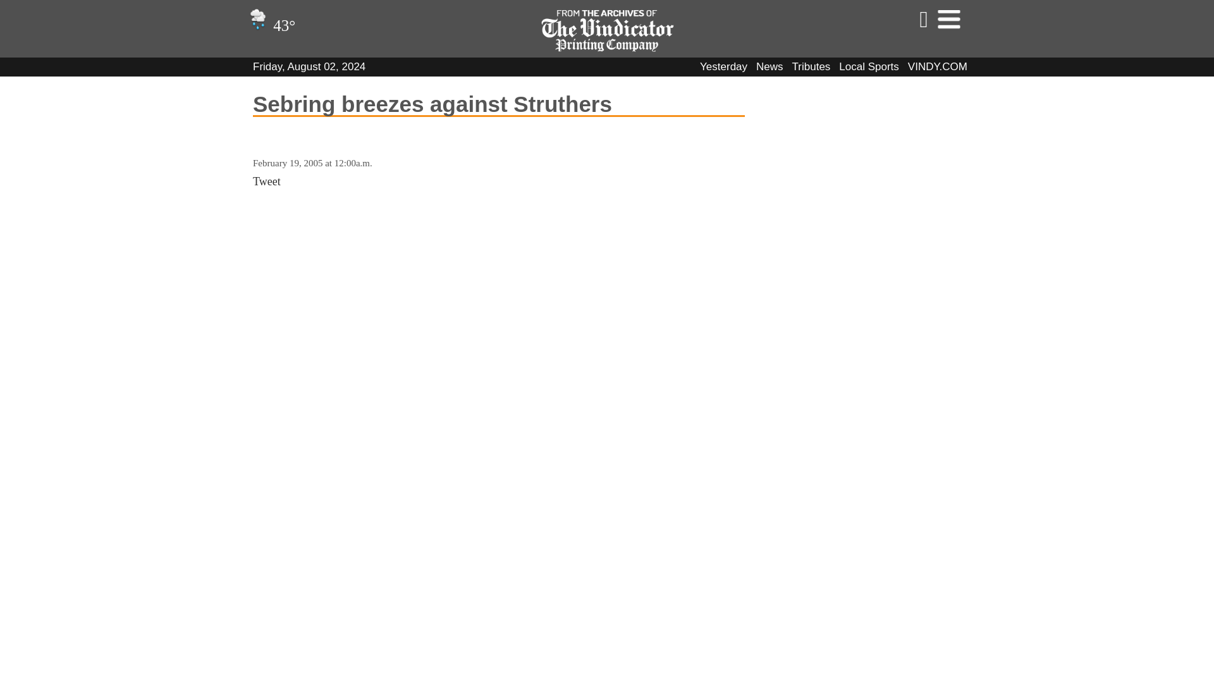  What do you see at coordinates (938, 66) in the screenshot?
I see `VINDY.COM` at bounding box center [938, 66].